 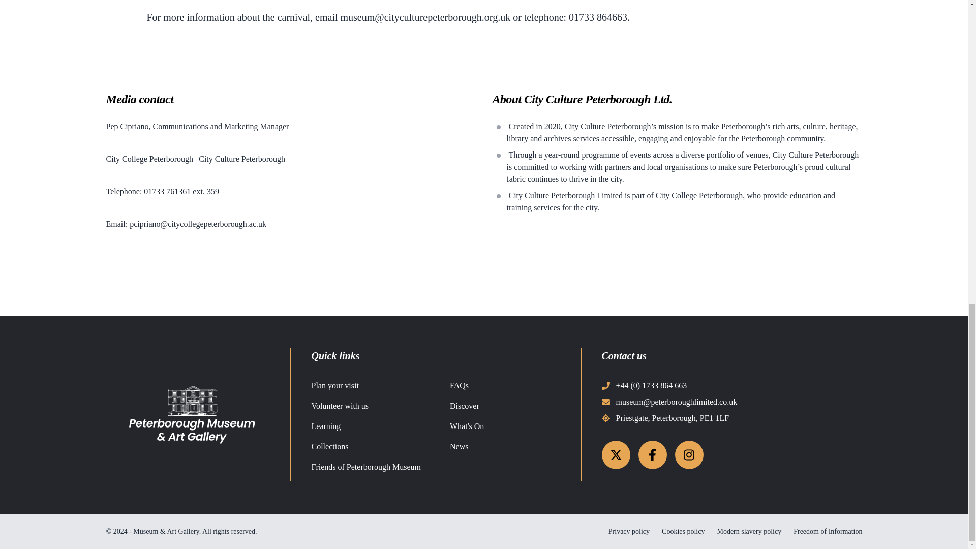 What do you see at coordinates (467, 426) in the screenshot?
I see `What's On` at bounding box center [467, 426].